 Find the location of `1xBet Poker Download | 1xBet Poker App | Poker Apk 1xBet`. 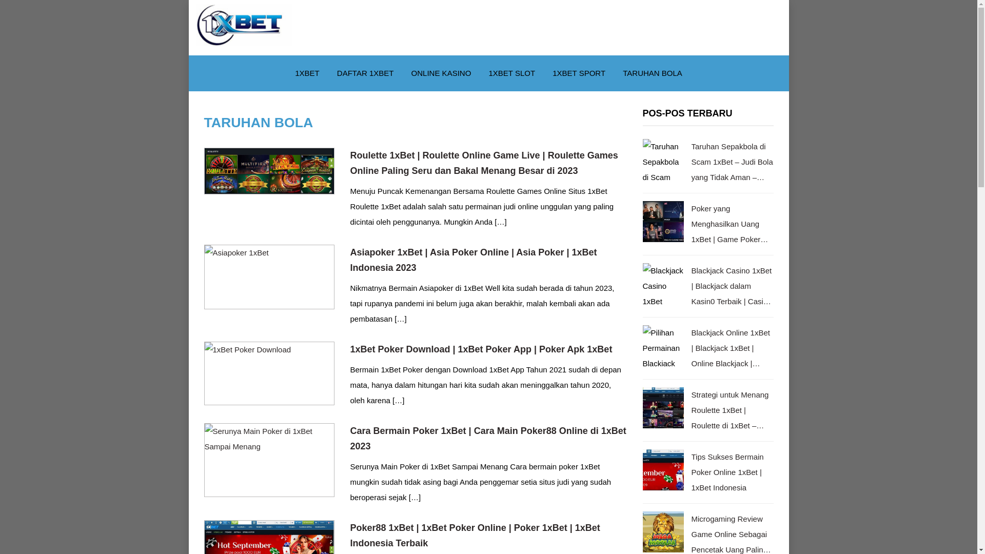

1xBet Poker Download | 1xBet Poker App | Poker Apk 1xBet is located at coordinates (488, 349).